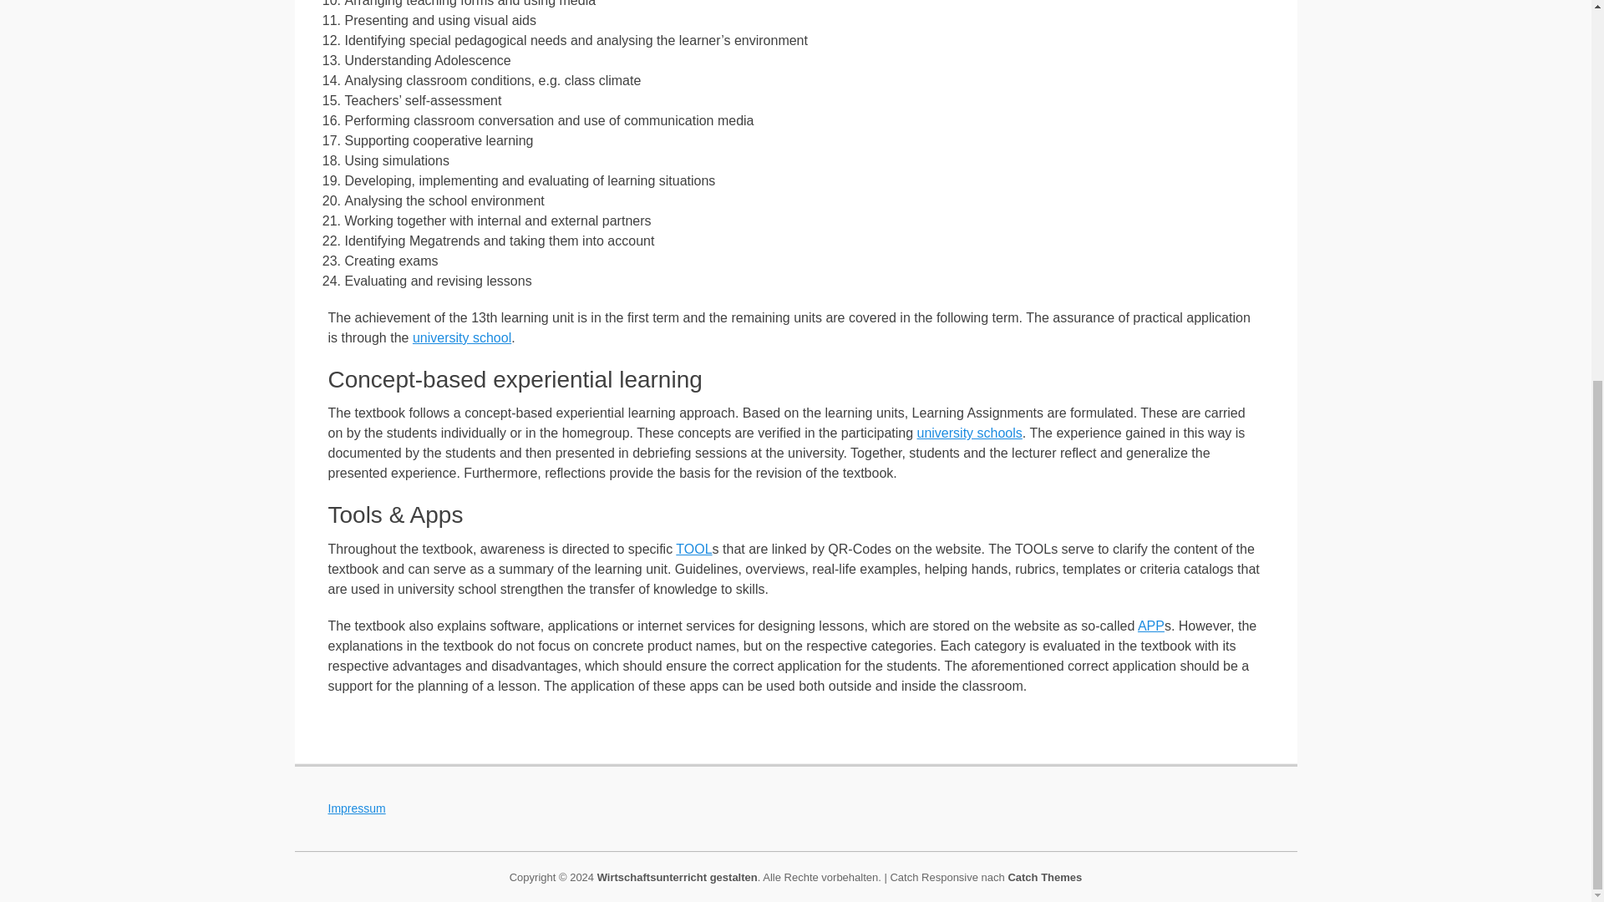 The height and width of the screenshot is (902, 1604). What do you see at coordinates (1044, 877) in the screenshot?
I see `Catch Themes` at bounding box center [1044, 877].